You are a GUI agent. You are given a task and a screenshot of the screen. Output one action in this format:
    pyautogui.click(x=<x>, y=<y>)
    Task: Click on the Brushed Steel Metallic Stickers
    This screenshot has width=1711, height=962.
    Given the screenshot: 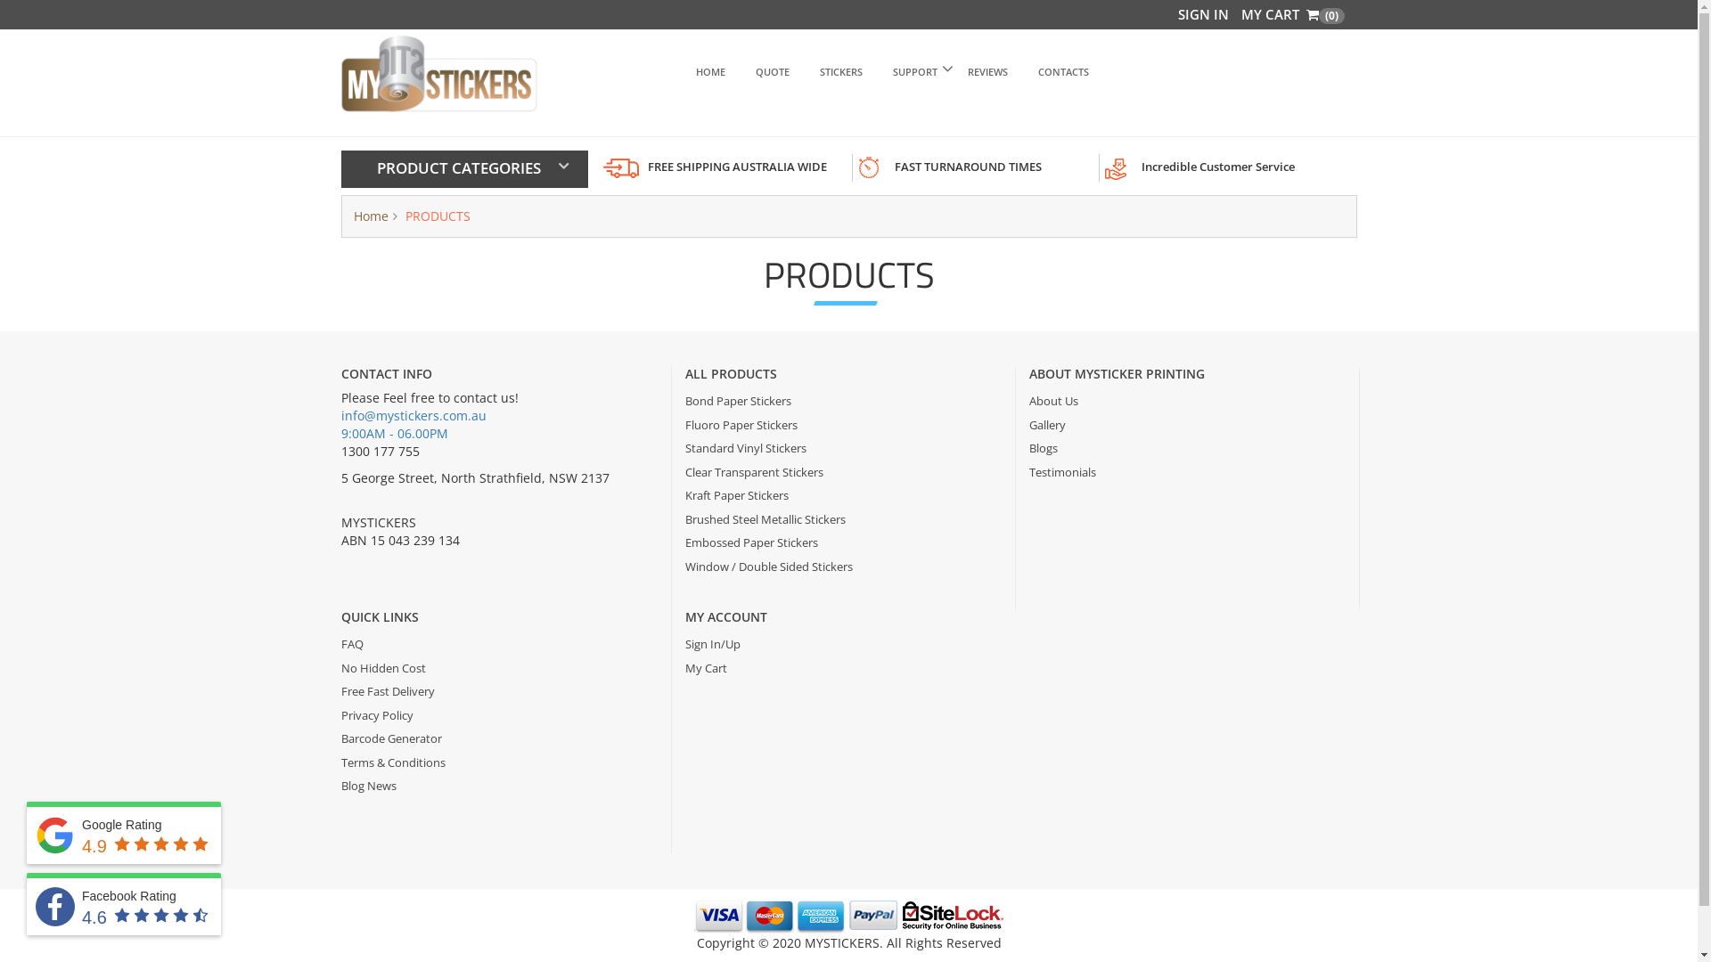 What is the action you would take?
    pyautogui.click(x=843, y=520)
    